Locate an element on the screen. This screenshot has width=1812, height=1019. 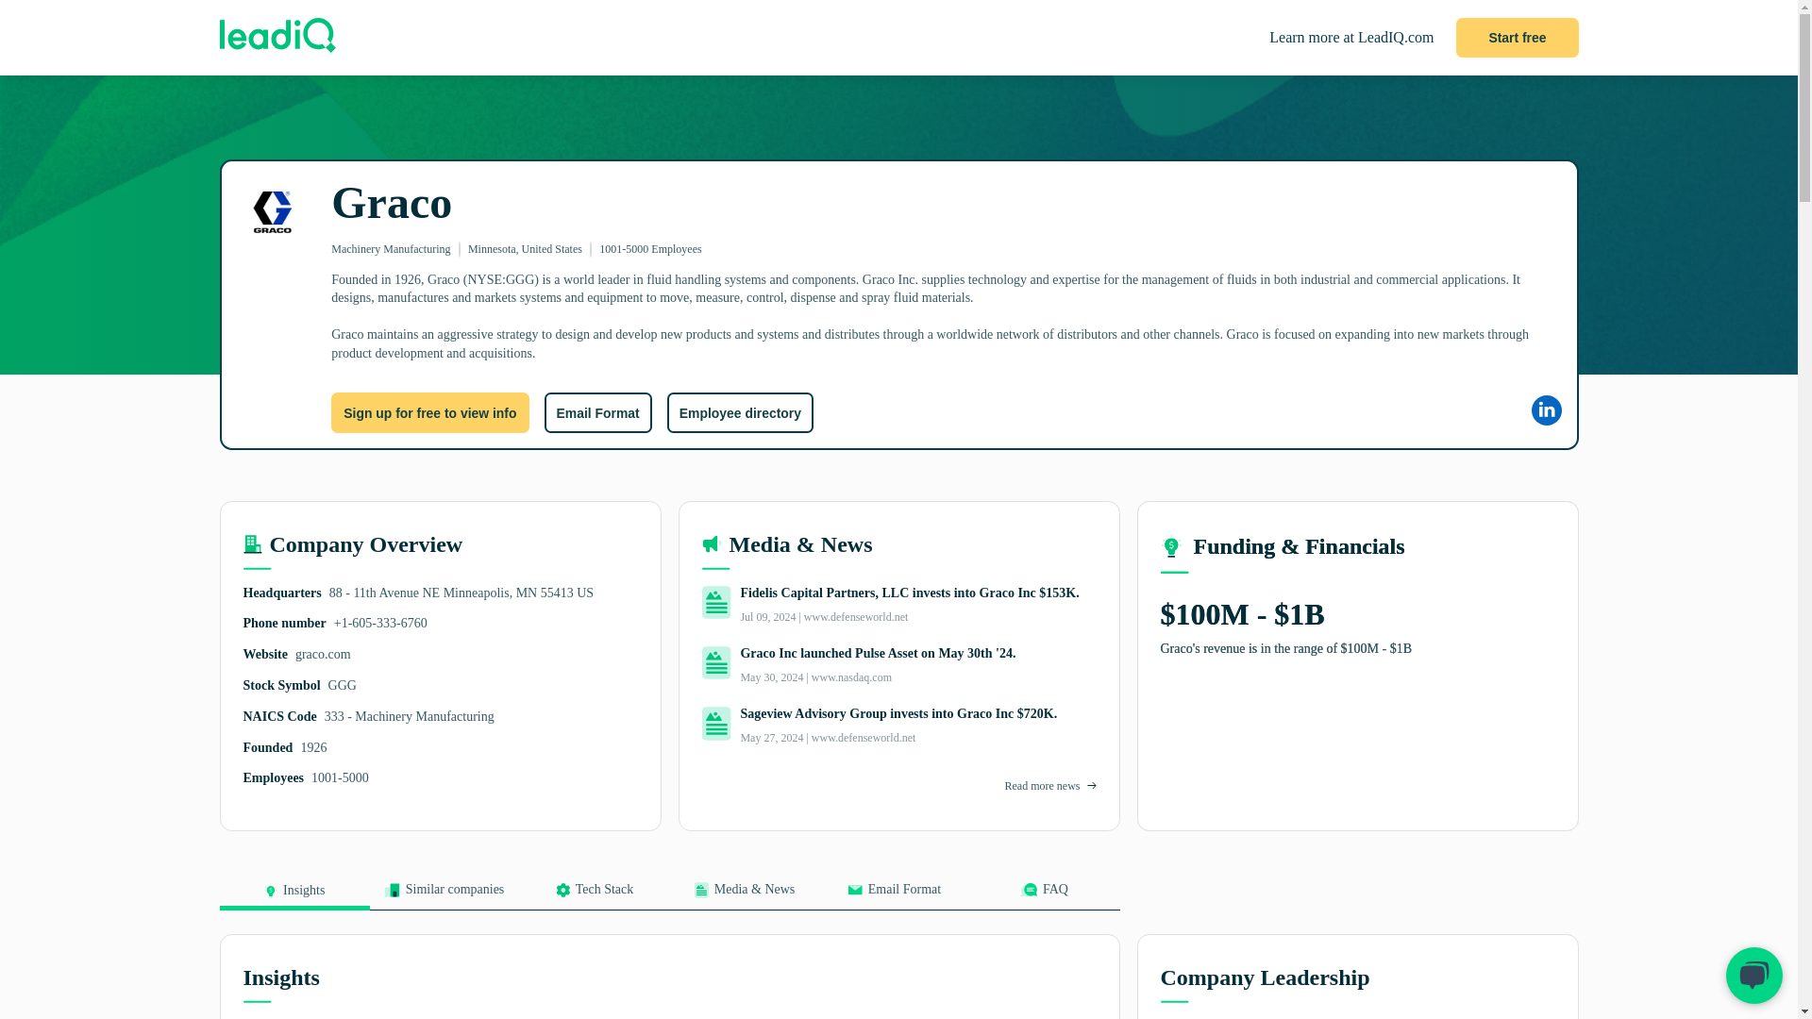
Insights is located at coordinates (294, 896).